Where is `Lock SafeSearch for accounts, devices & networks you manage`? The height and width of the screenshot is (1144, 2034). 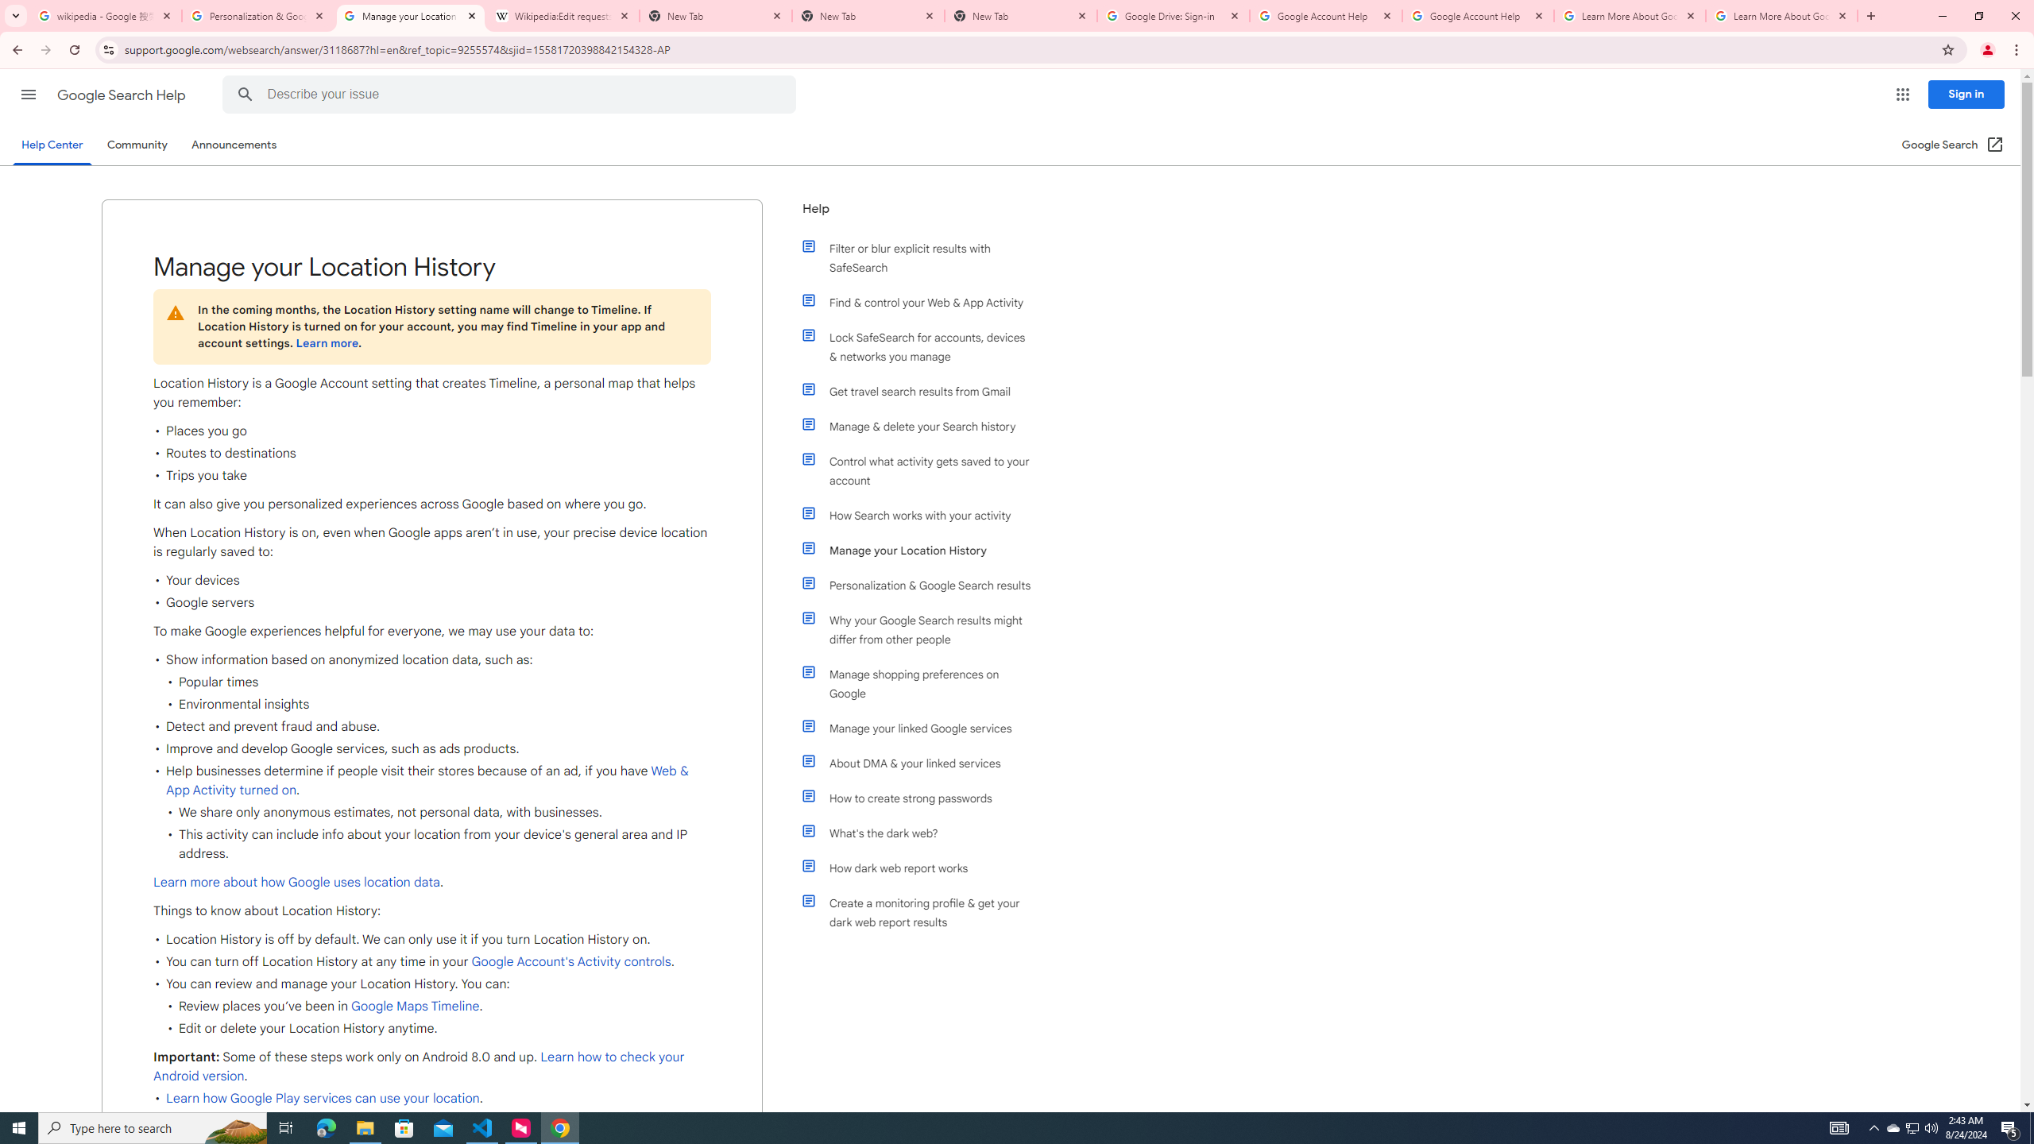
Lock SafeSearch for accounts, devices & networks you manage is located at coordinates (924, 346).